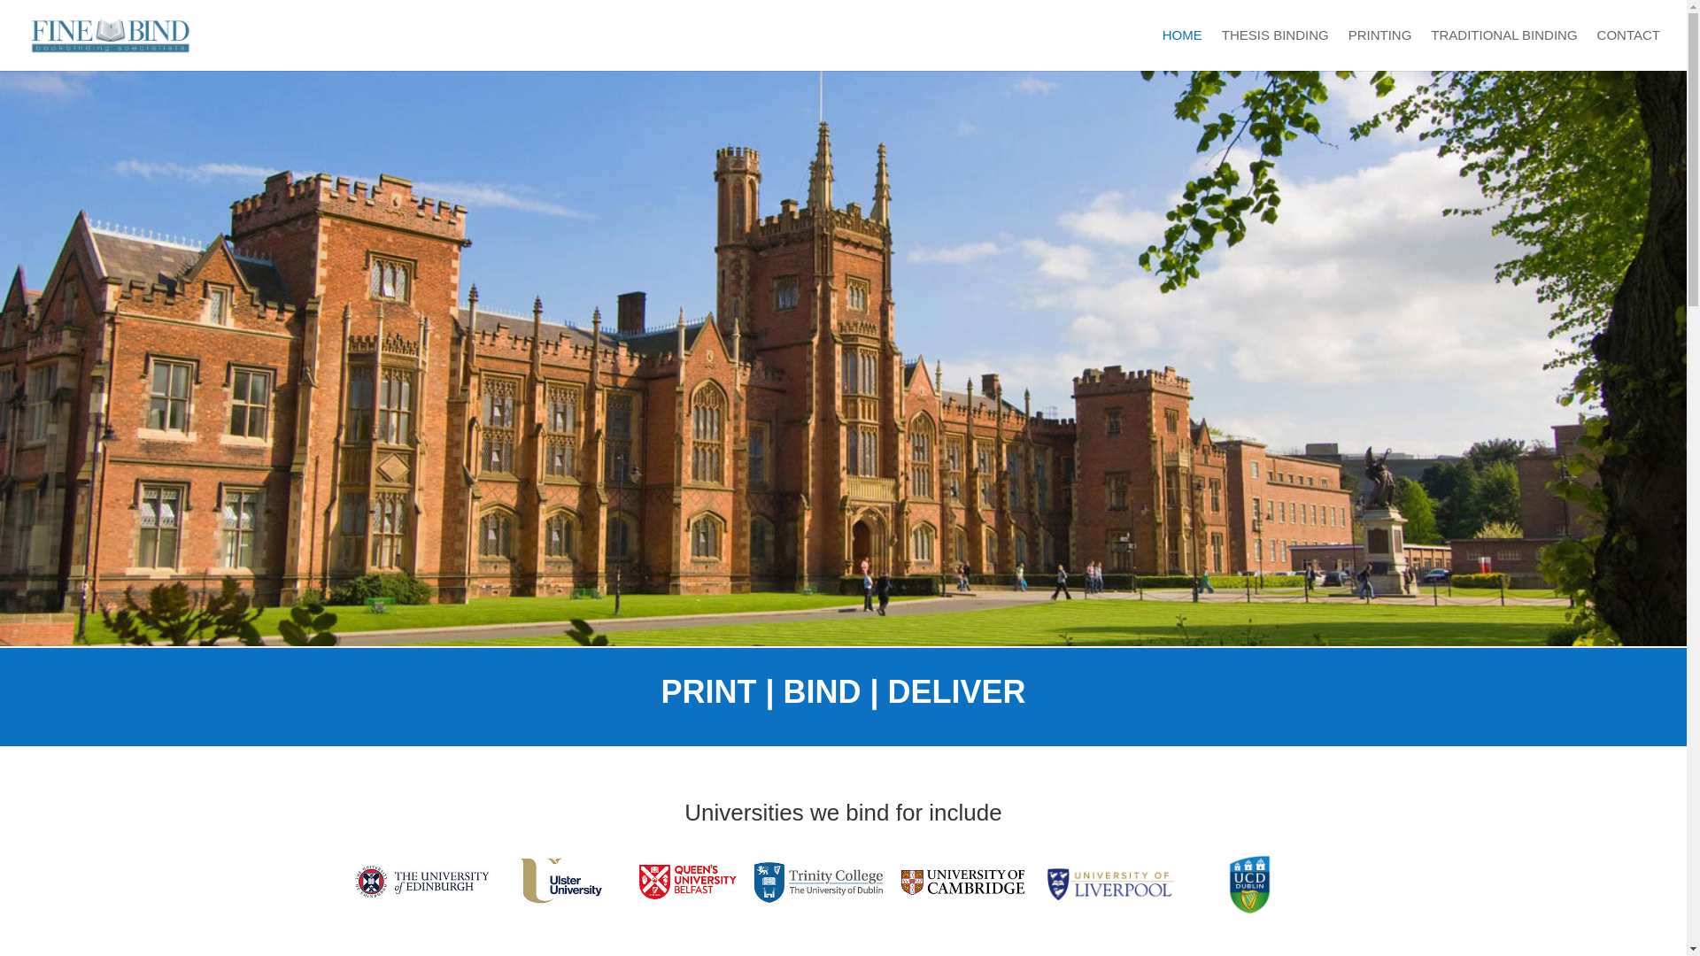 The image size is (1700, 956). Describe the element at coordinates (962, 883) in the screenshot. I see `cambridge` at that location.